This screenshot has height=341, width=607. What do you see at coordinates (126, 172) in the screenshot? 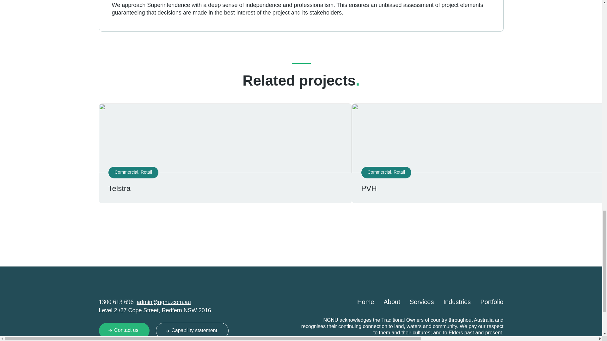
I see `Commercial` at bounding box center [126, 172].